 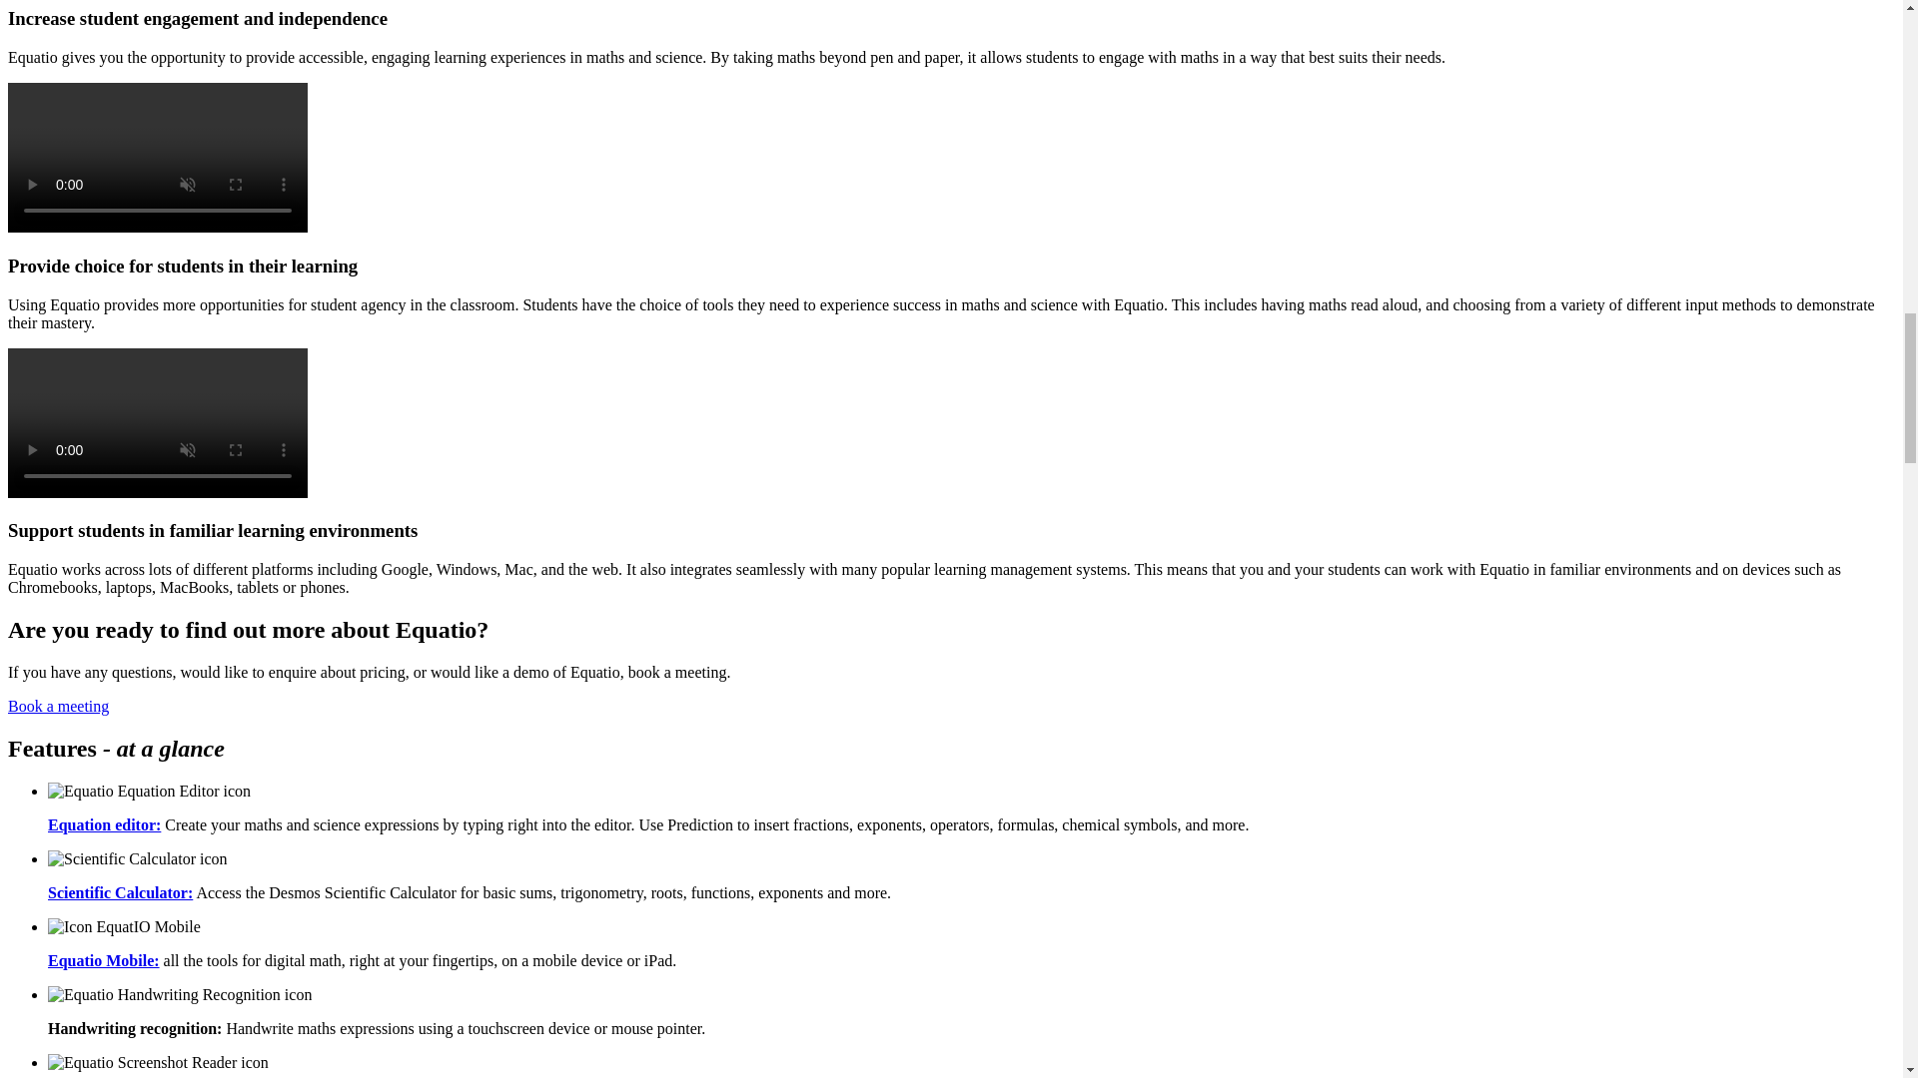 What do you see at coordinates (120, 892) in the screenshot?
I see `Scientific Calculator:` at bounding box center [120, 892].